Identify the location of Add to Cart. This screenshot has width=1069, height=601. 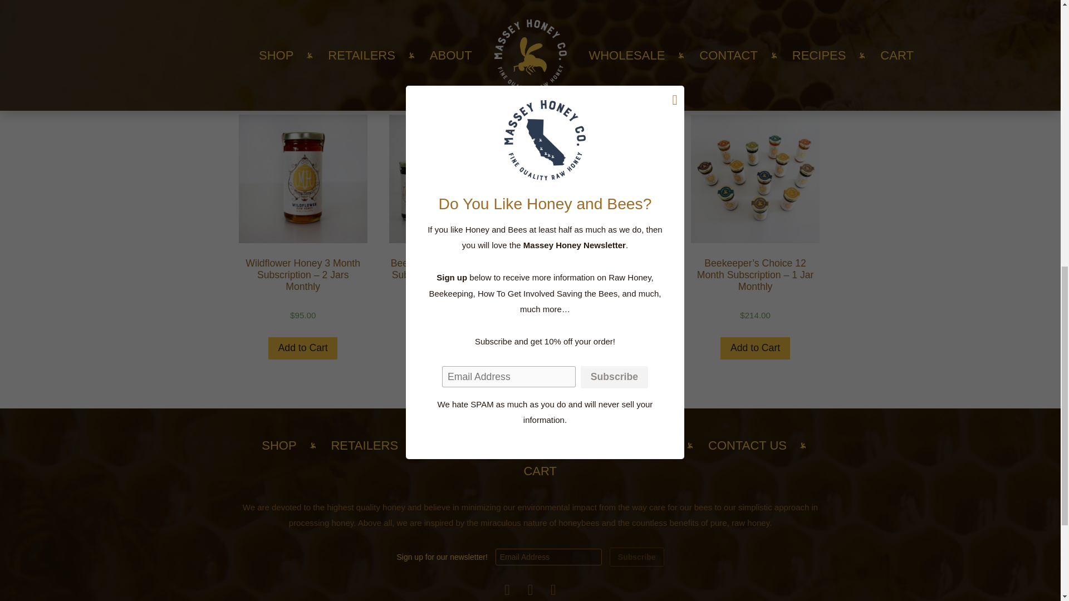
(755, 347).